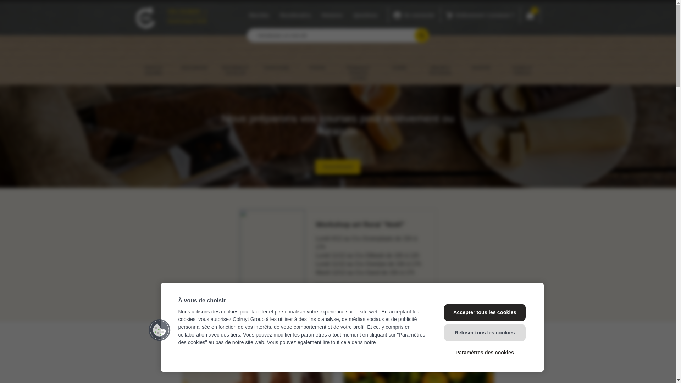 The height and width of the screenshot is (383, 681). Describe the element at coordinates (485, 312) in the screenshot. I see `Accepter tous les cookies` at that location.